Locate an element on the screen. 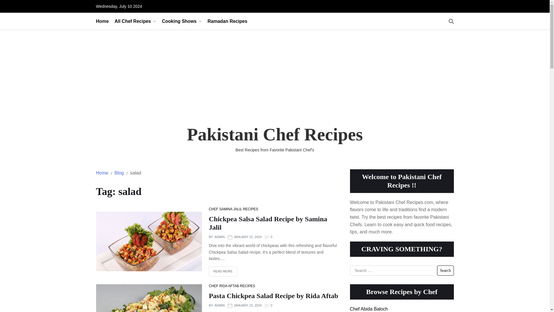  READ MORE is located at coordinates (223, 272).